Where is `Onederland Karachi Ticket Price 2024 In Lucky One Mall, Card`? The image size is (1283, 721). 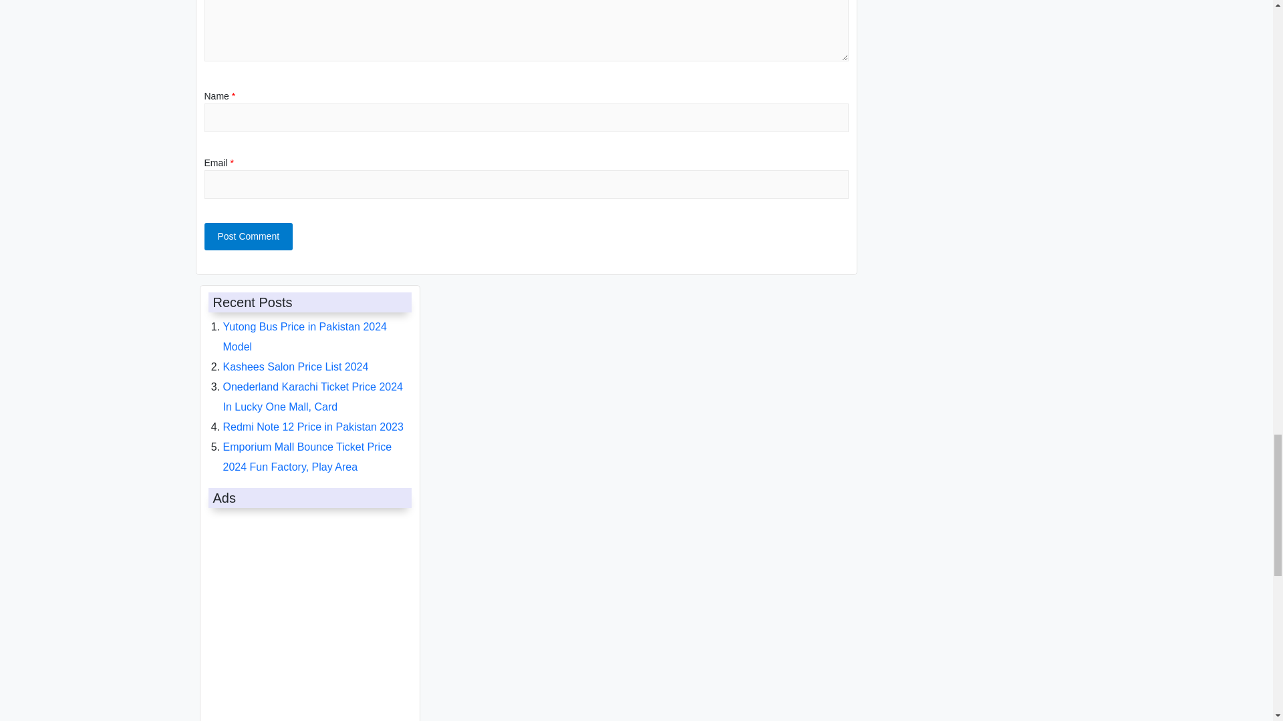
Onederland Karachi Ticket Price 2024 In Lucky One Mall, Card is located at coordinates (313, 397).